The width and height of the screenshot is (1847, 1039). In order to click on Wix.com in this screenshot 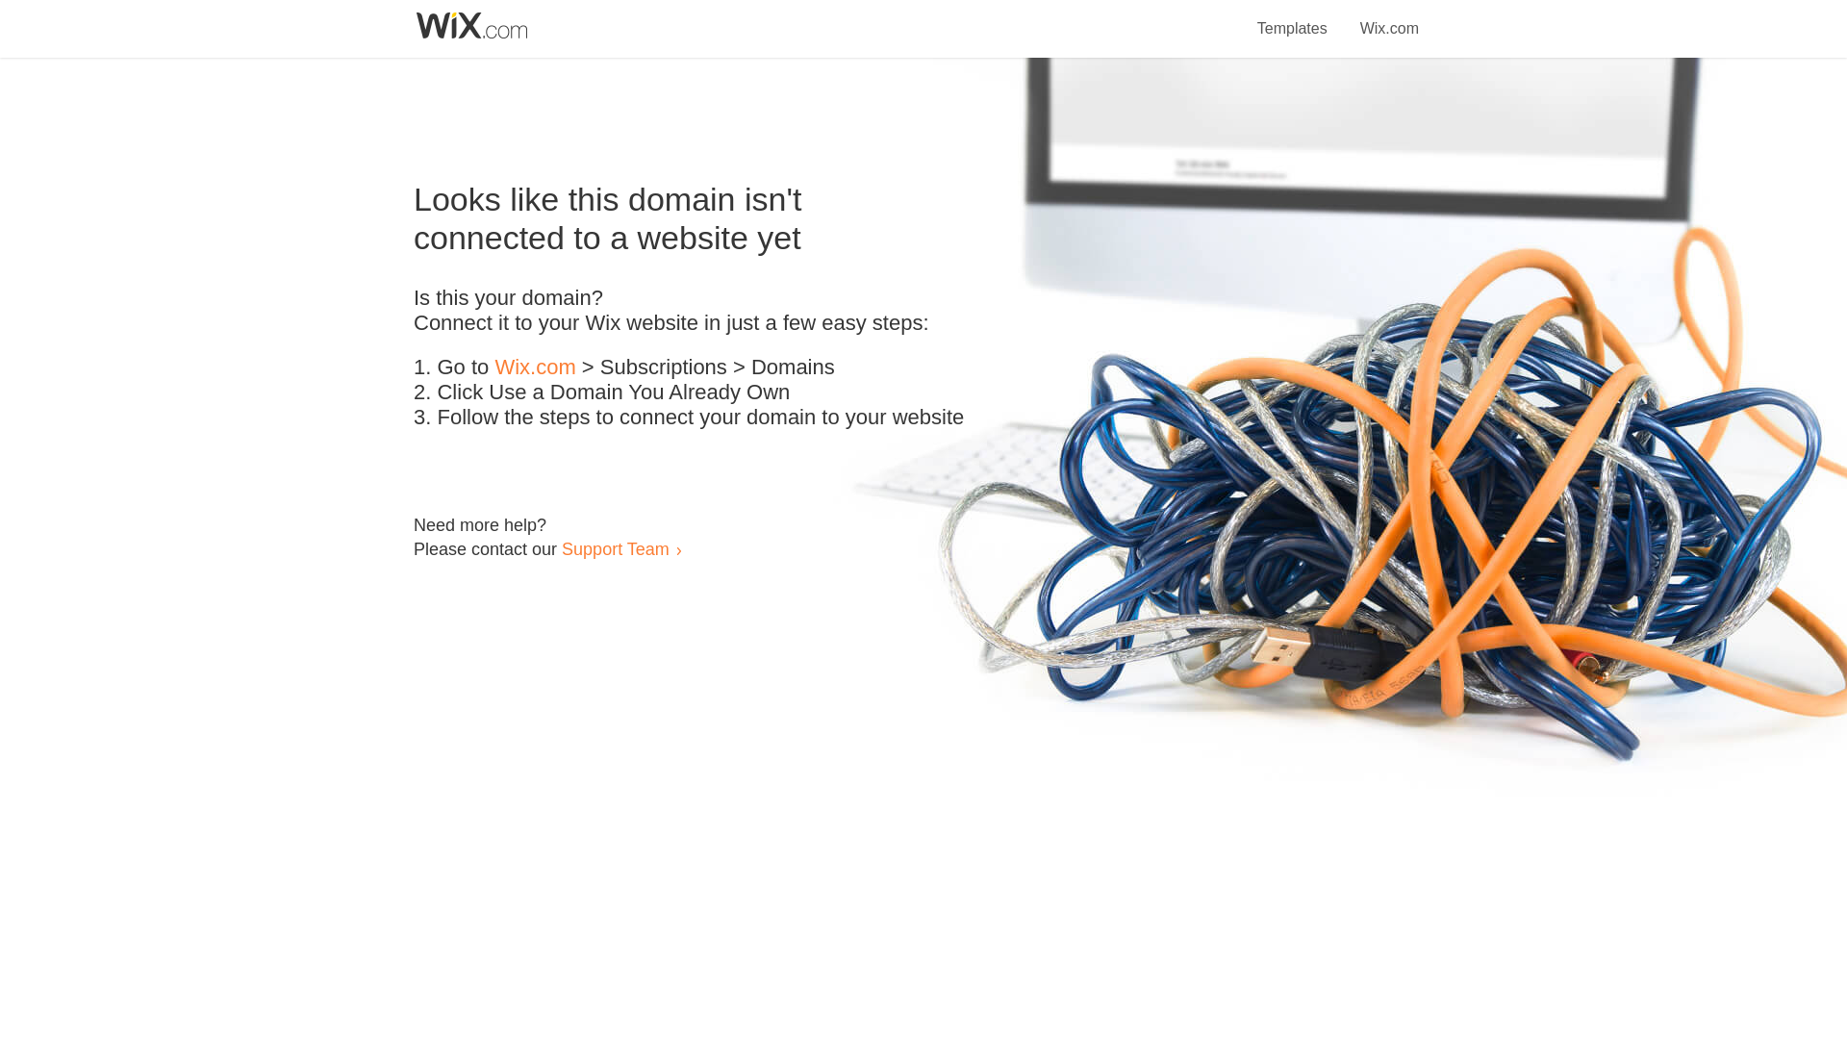, I will do `click(1389, 17)`.